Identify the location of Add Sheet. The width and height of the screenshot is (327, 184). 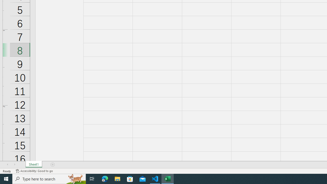
(53, 165).